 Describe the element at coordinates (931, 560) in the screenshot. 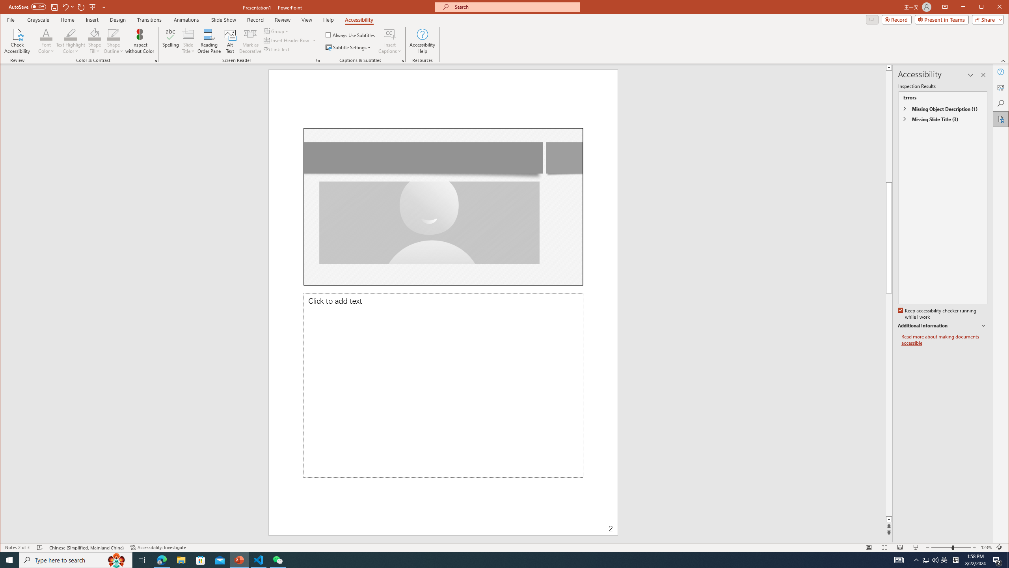

I see `User Promoted Notification Area` at that location.